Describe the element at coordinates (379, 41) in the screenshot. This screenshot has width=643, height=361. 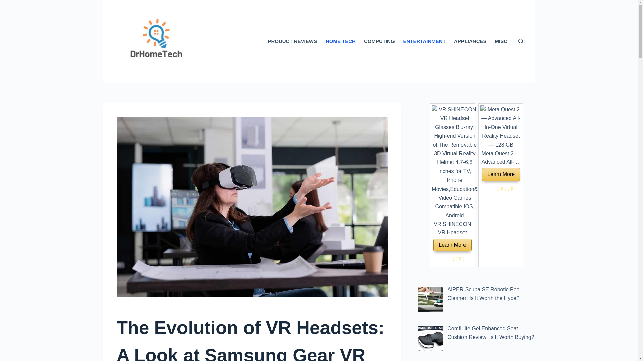
I see `COMPUTING` at that location.